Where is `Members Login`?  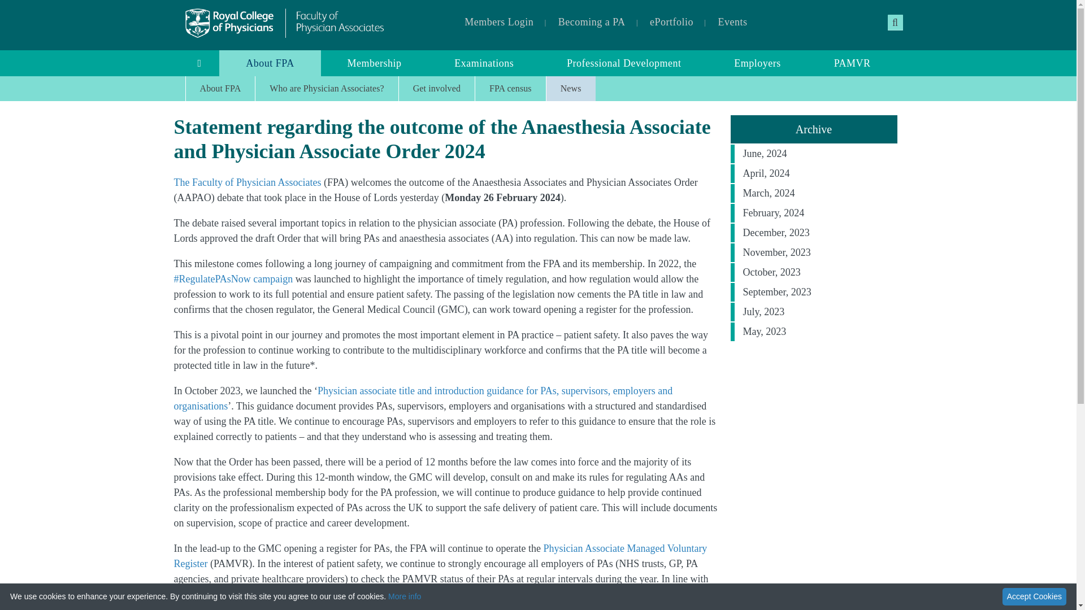 Members Login is located at coordinates (498, 22).